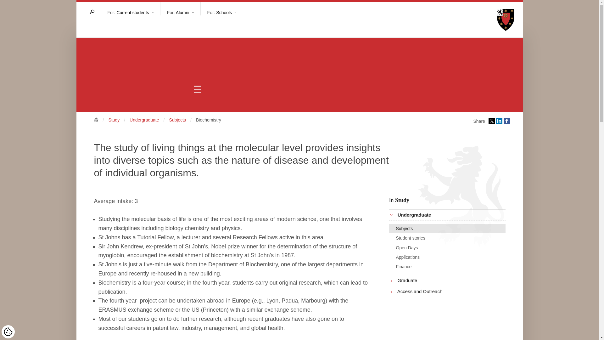 Image resolution: width=604 pixels, height=340 pixels. I want to click on St John's College, Oxford, so click(96, 119).